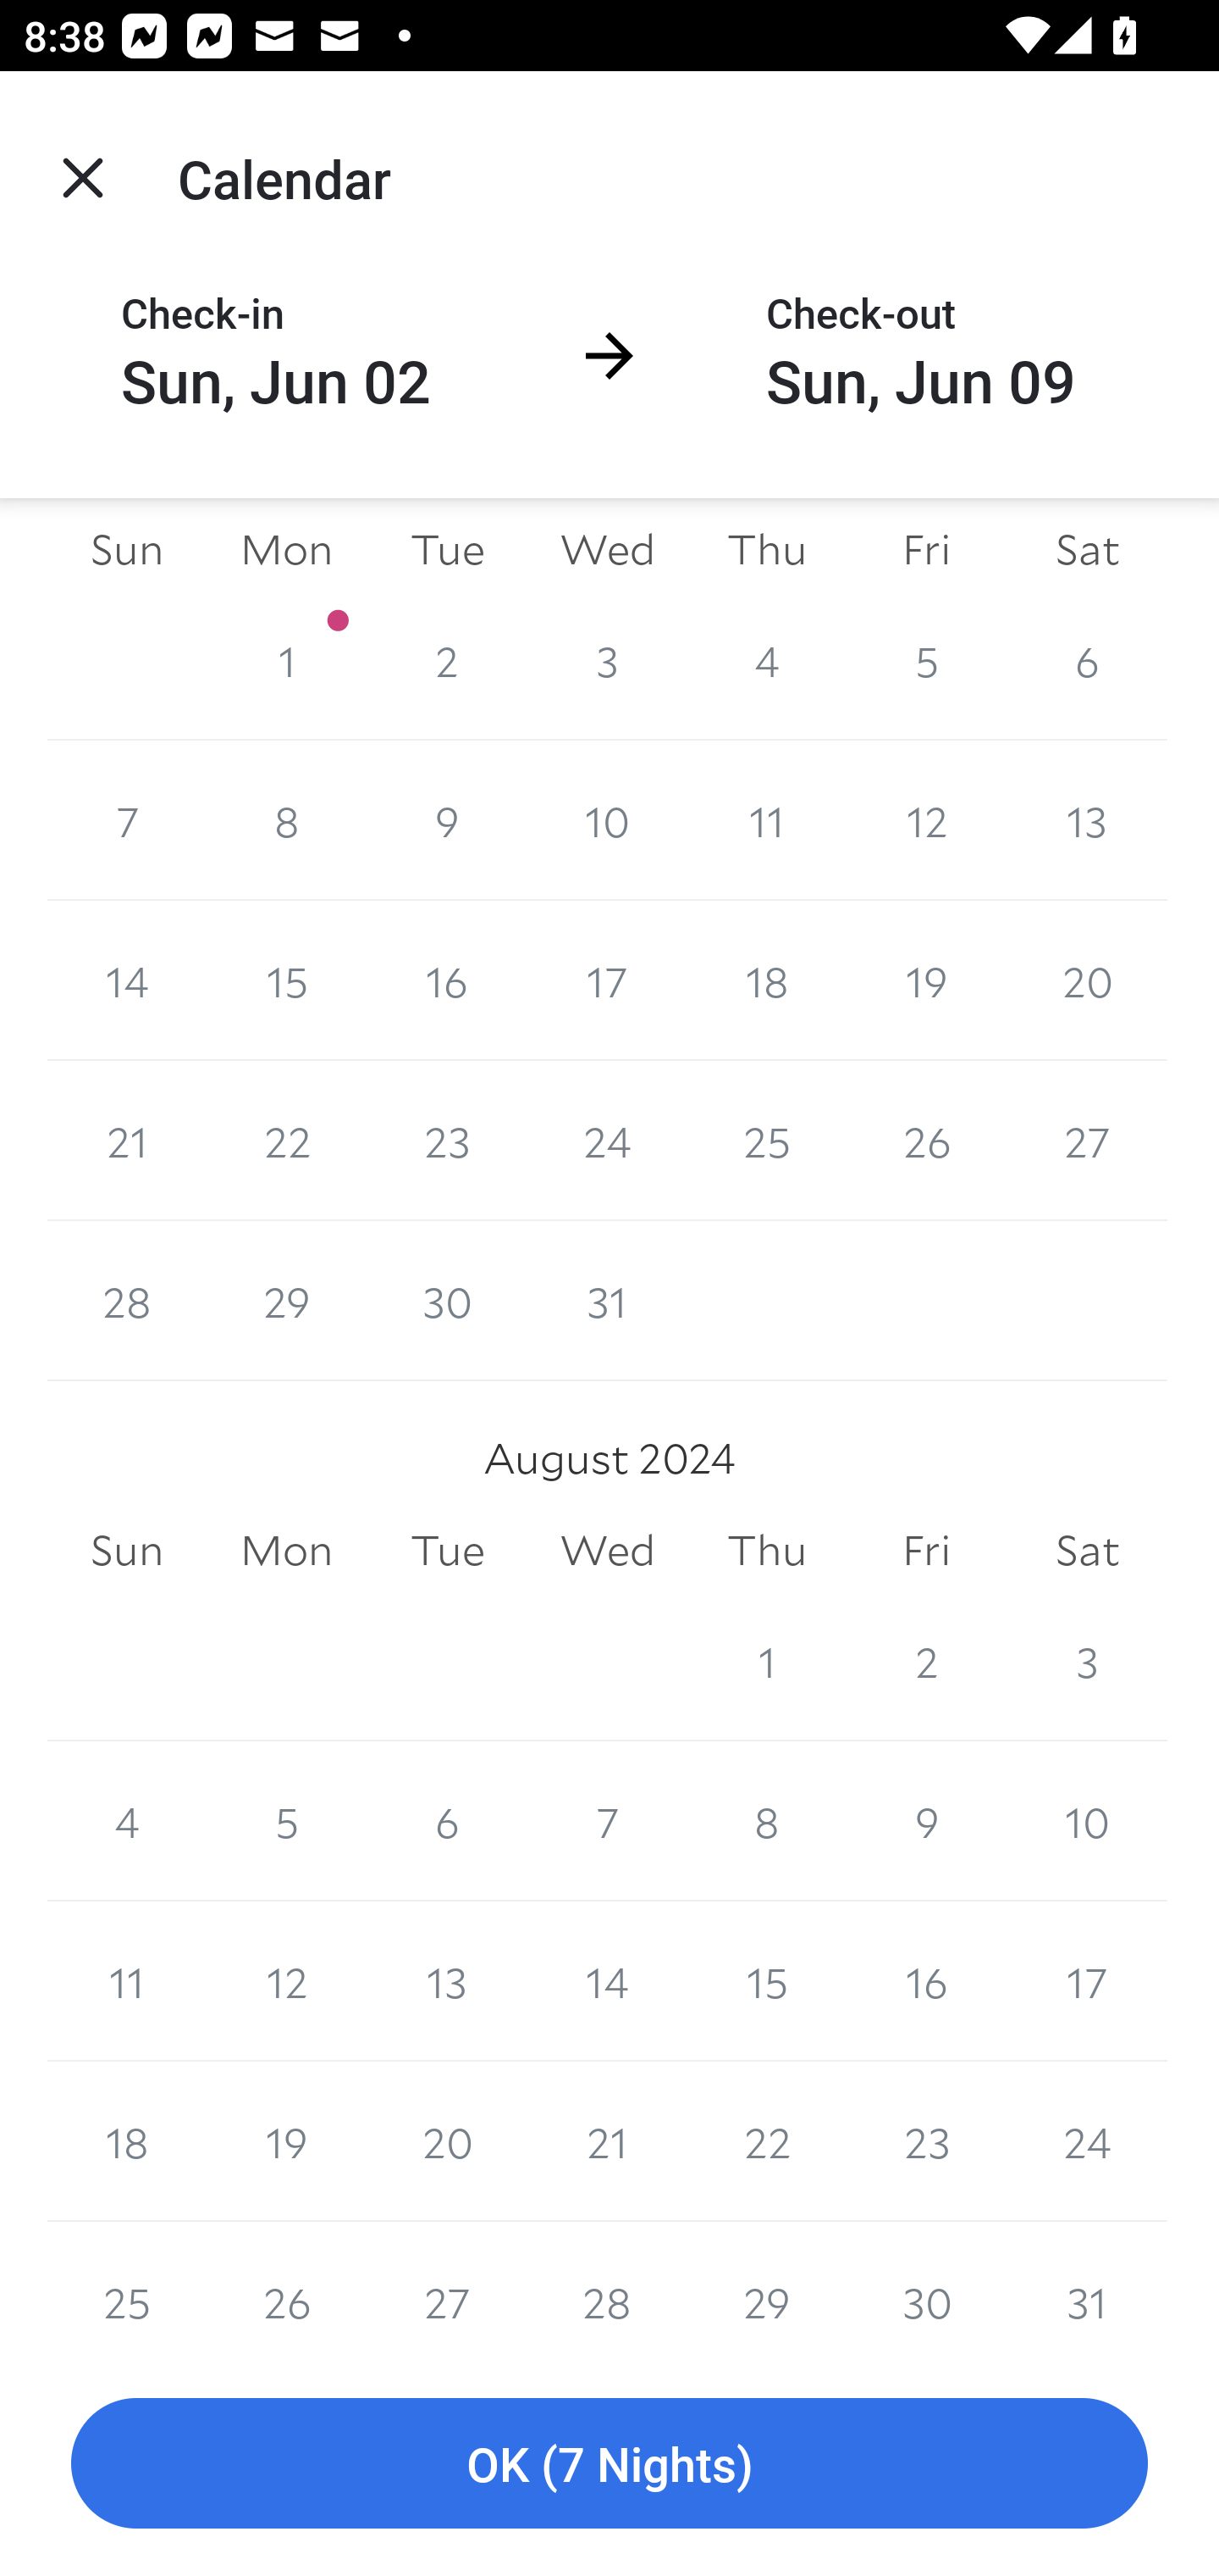 The height and width of the screenshot is (2576, 1219). Describe the element at coordinates (447, 1141) in the screenshot. I see `23 23 July 2024` at that location.